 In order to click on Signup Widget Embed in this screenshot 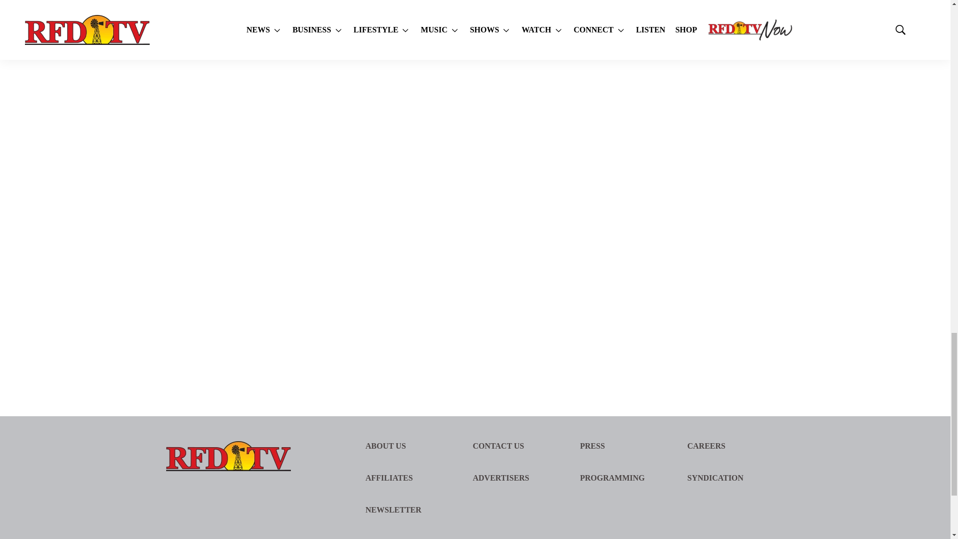, I will do `click(705, 173)`.